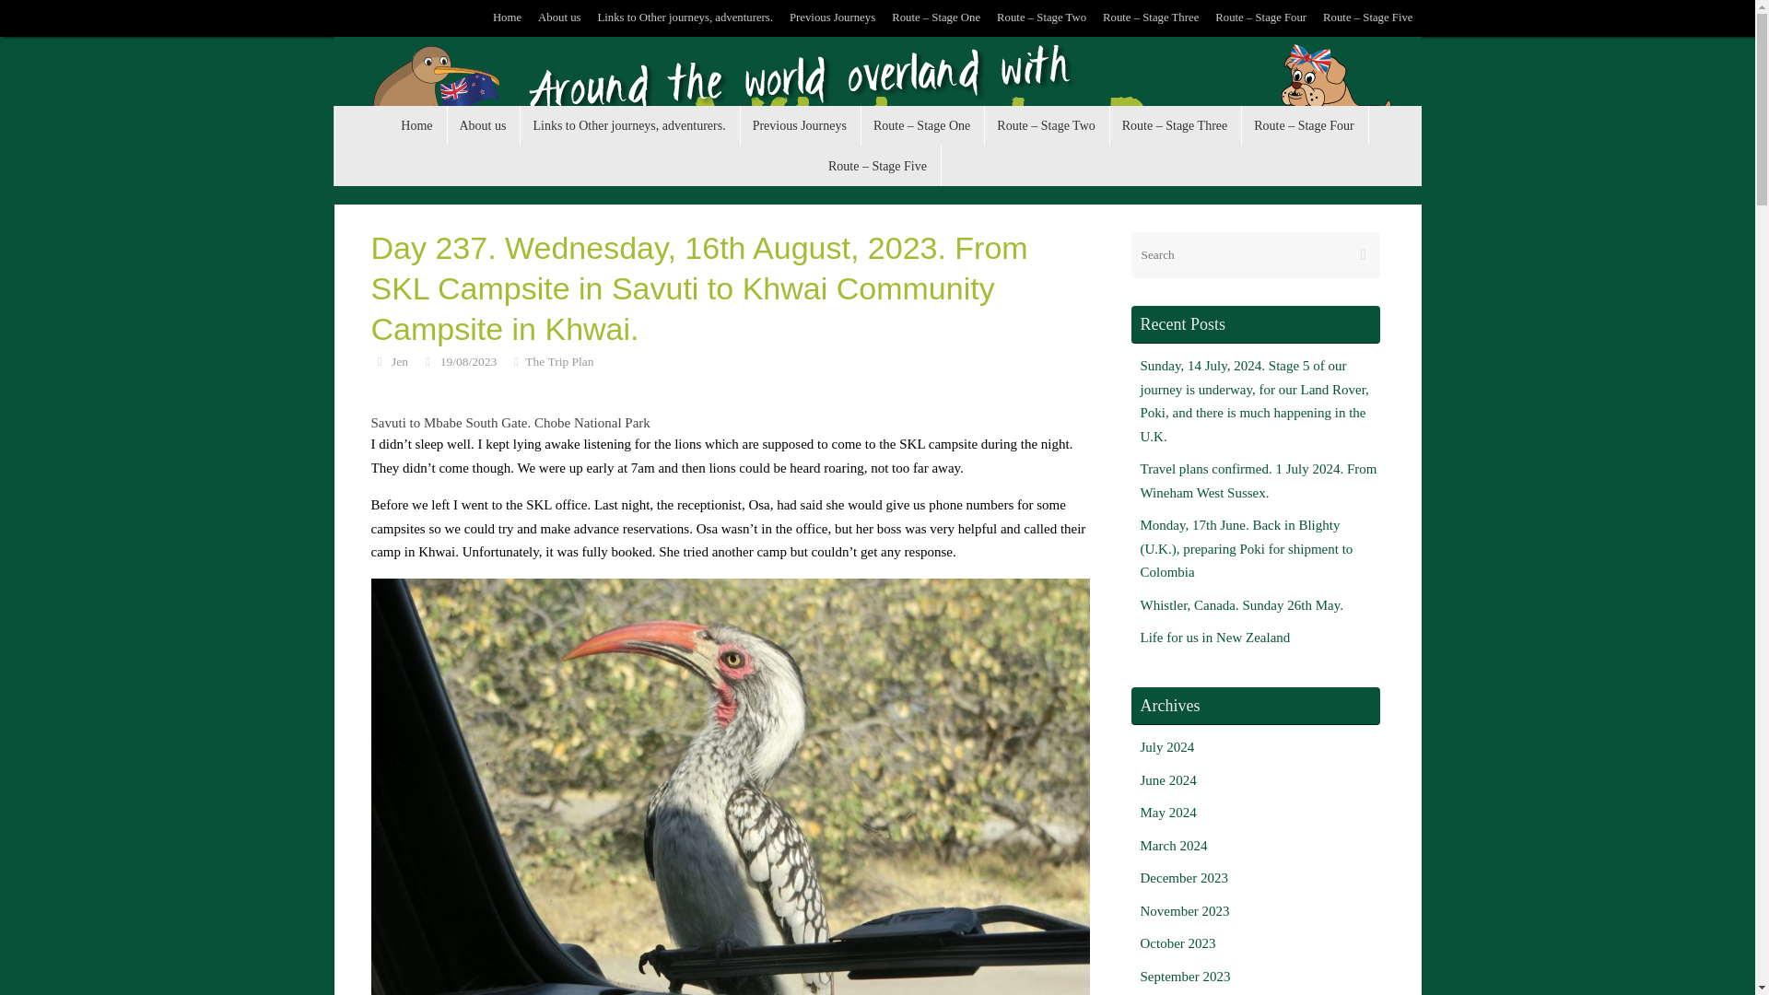 The height and width of the screenshot is (995, 1769). I want to click on July 2024, so click(1168, 746).